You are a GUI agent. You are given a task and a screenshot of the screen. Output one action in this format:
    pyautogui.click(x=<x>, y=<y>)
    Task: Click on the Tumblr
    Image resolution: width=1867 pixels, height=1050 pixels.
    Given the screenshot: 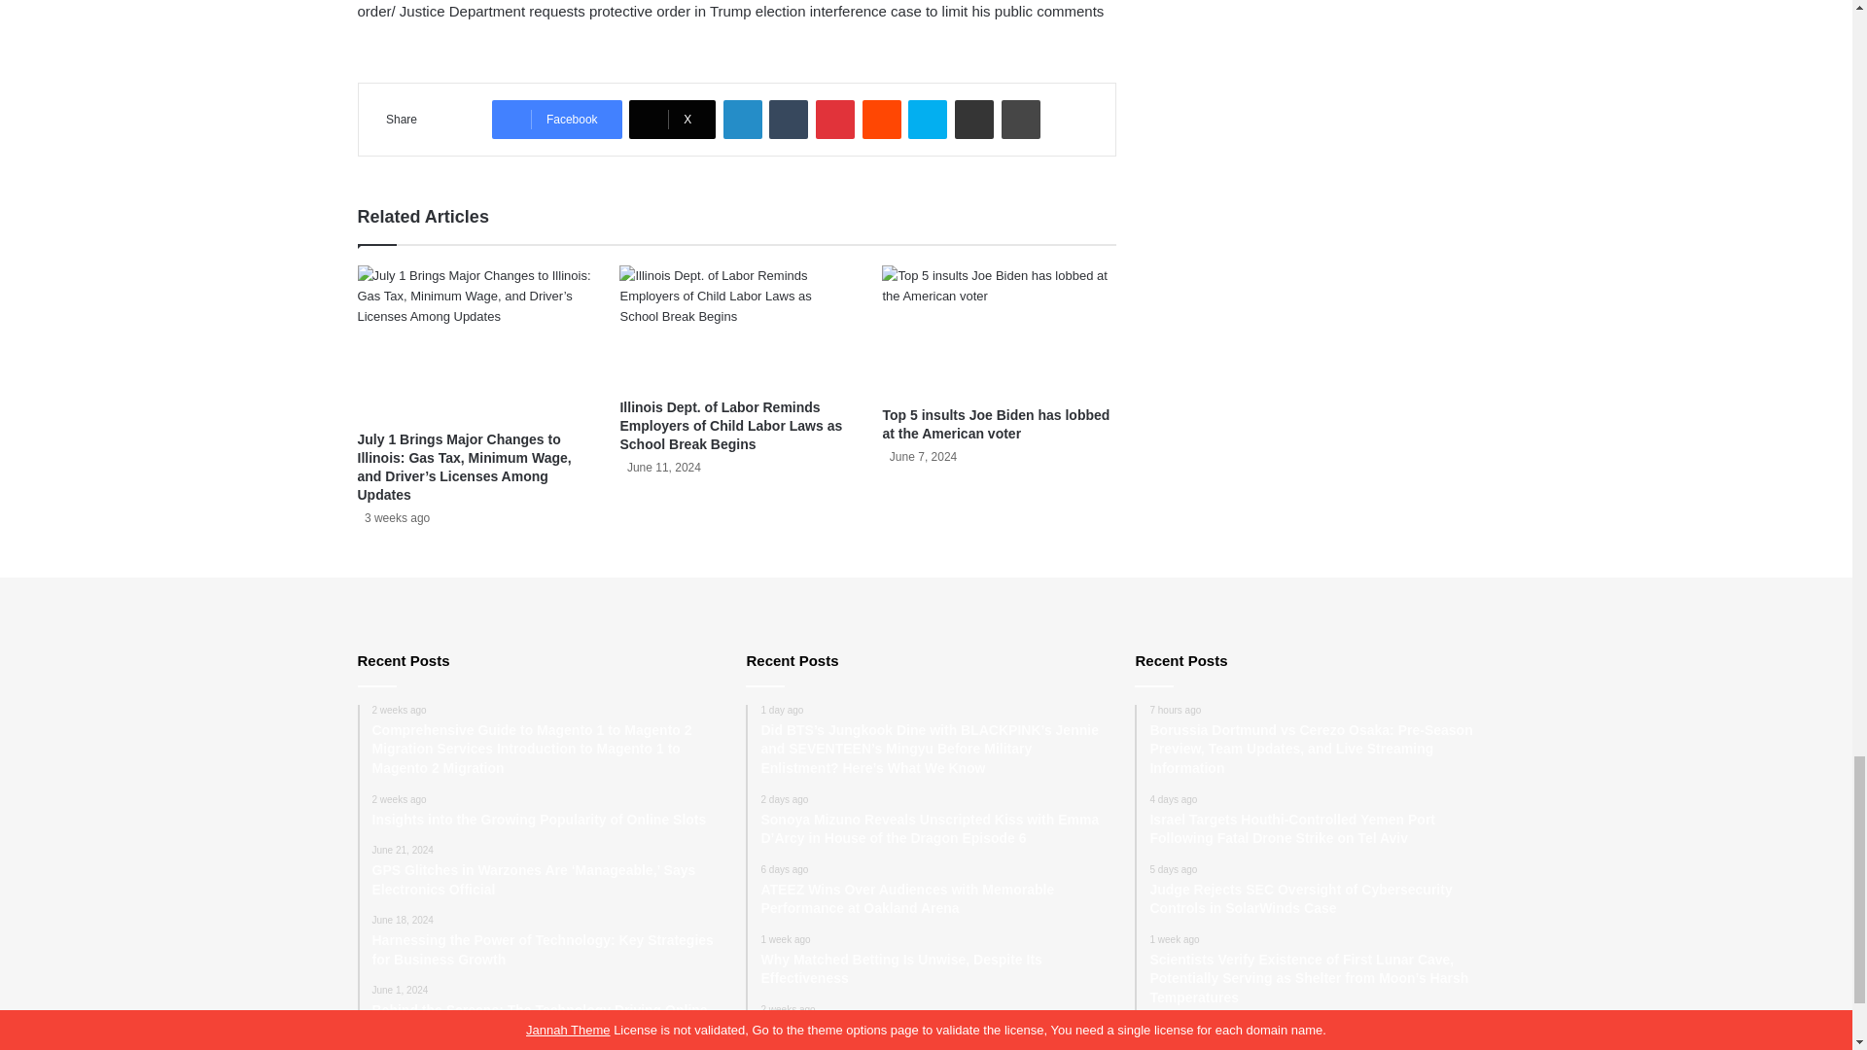 What is the action you would take?
    pyautogui.click(x=789, y=119)
    